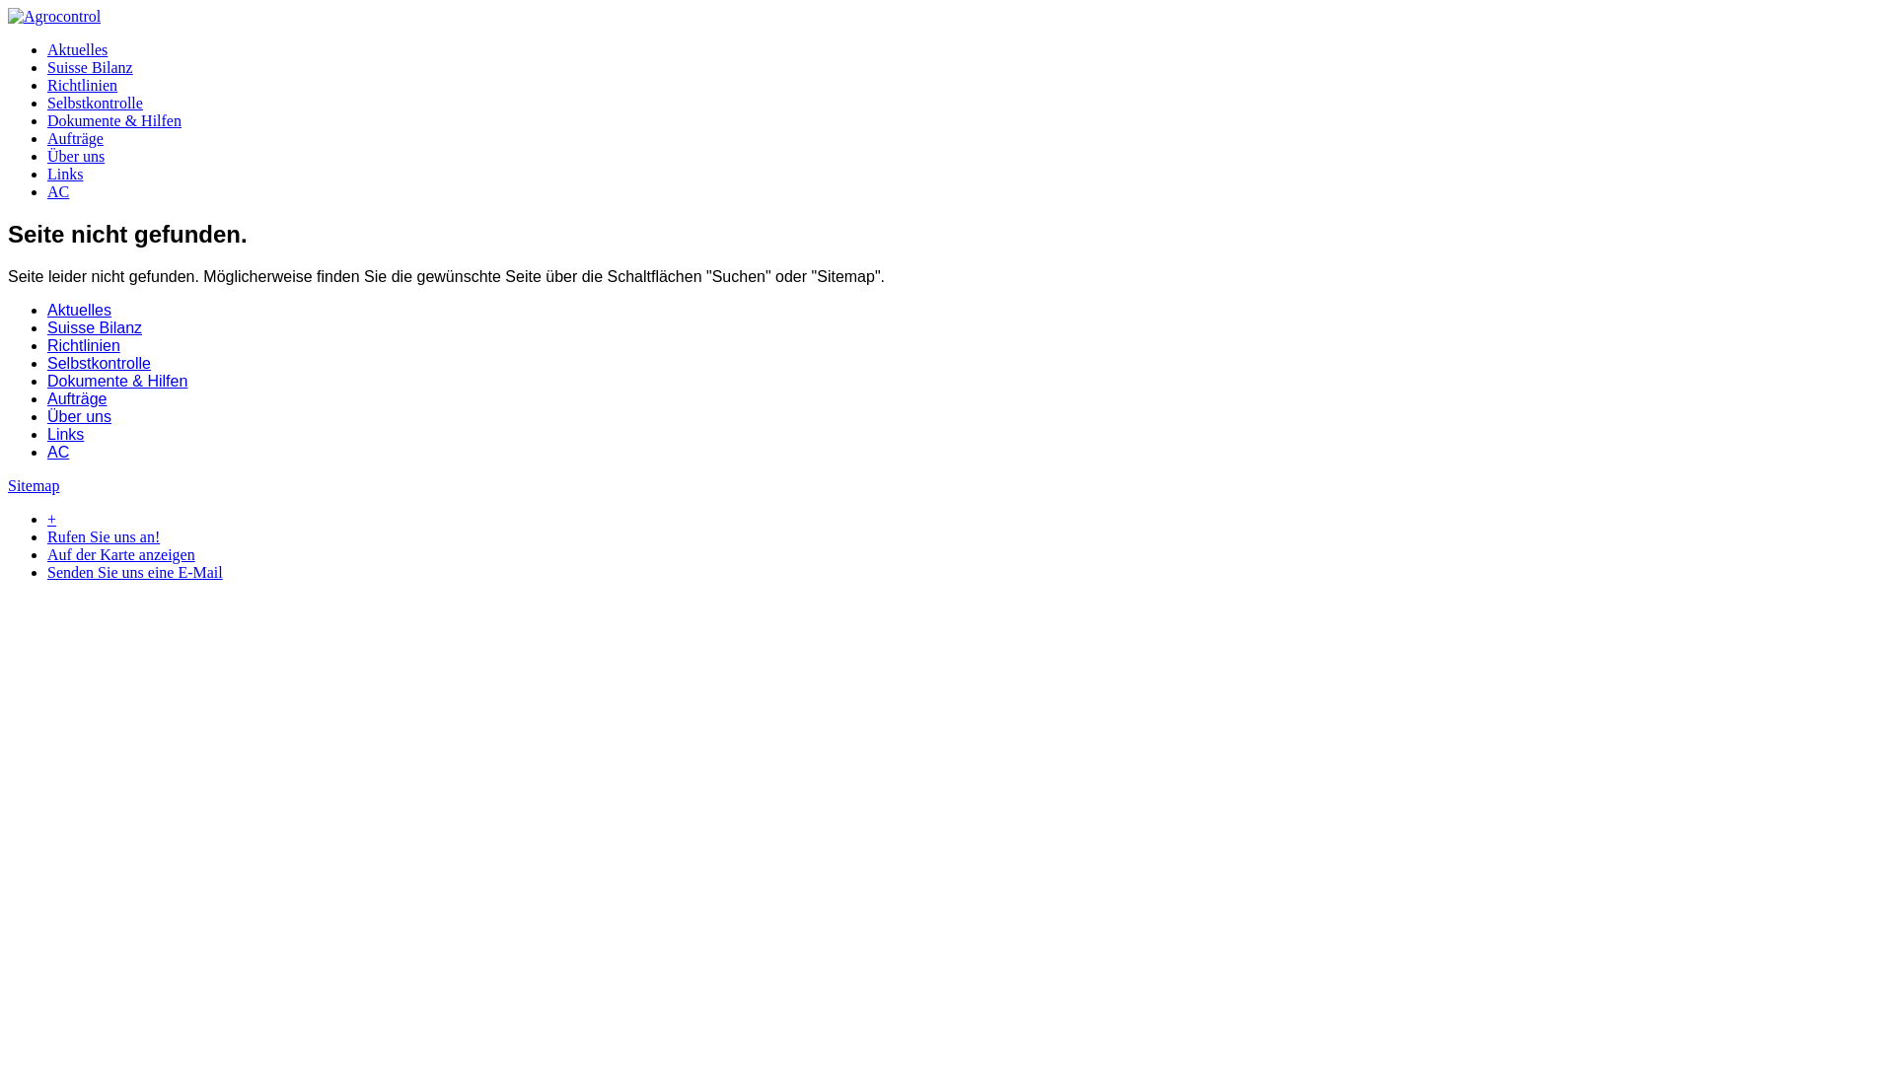  I want to click on Richtlinien, so click(83, 85).